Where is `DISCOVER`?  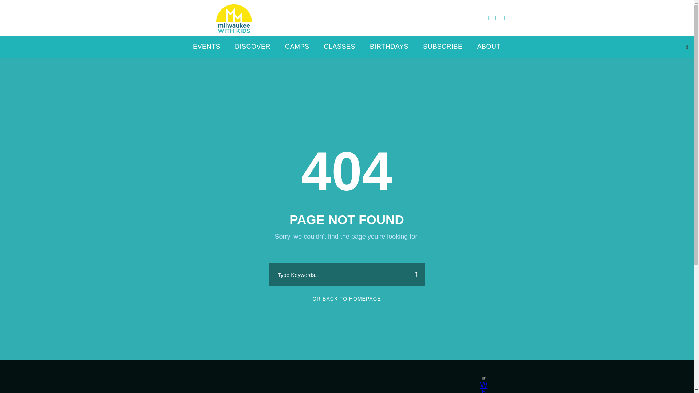
DISCOVER is located at coordinates (253, 49).